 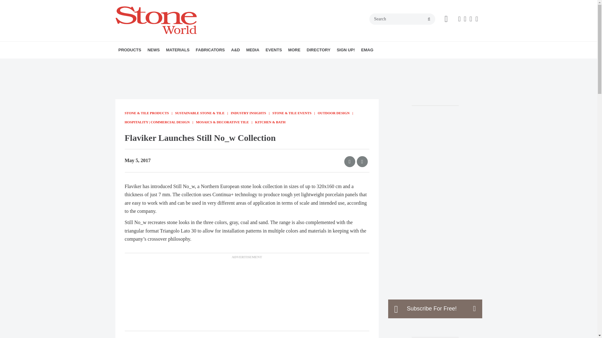 I want to click on NEWS, so click(x=153, y=50).